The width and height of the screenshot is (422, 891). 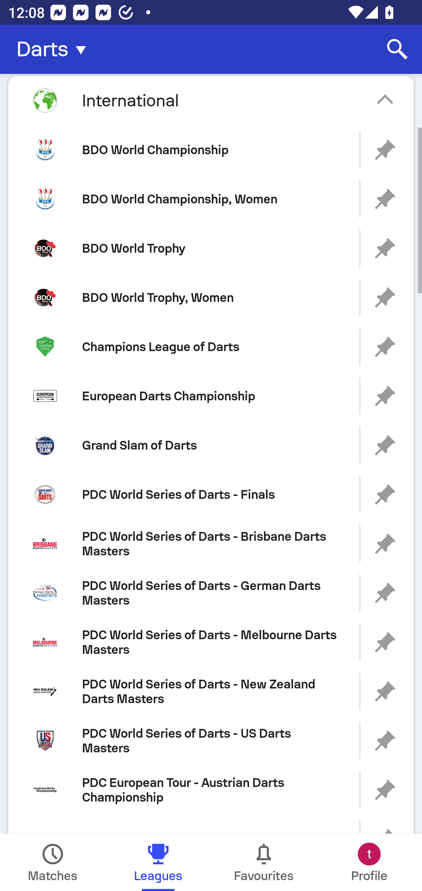 What do you see at coordinates (211, 593) in the screenshot?
I see `PDC World Series of Darts - German Darts Masters` at bounding box center [211, 593].